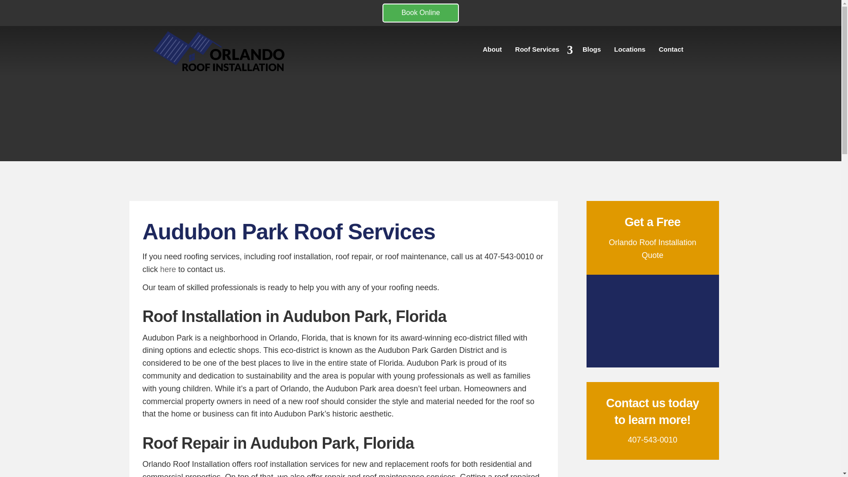 The width and height of the screenshot is (848, 477). What do you see at coordinates (420, 12) in the screenshot?
I see `Book Online` at bounding box center [420, 12].